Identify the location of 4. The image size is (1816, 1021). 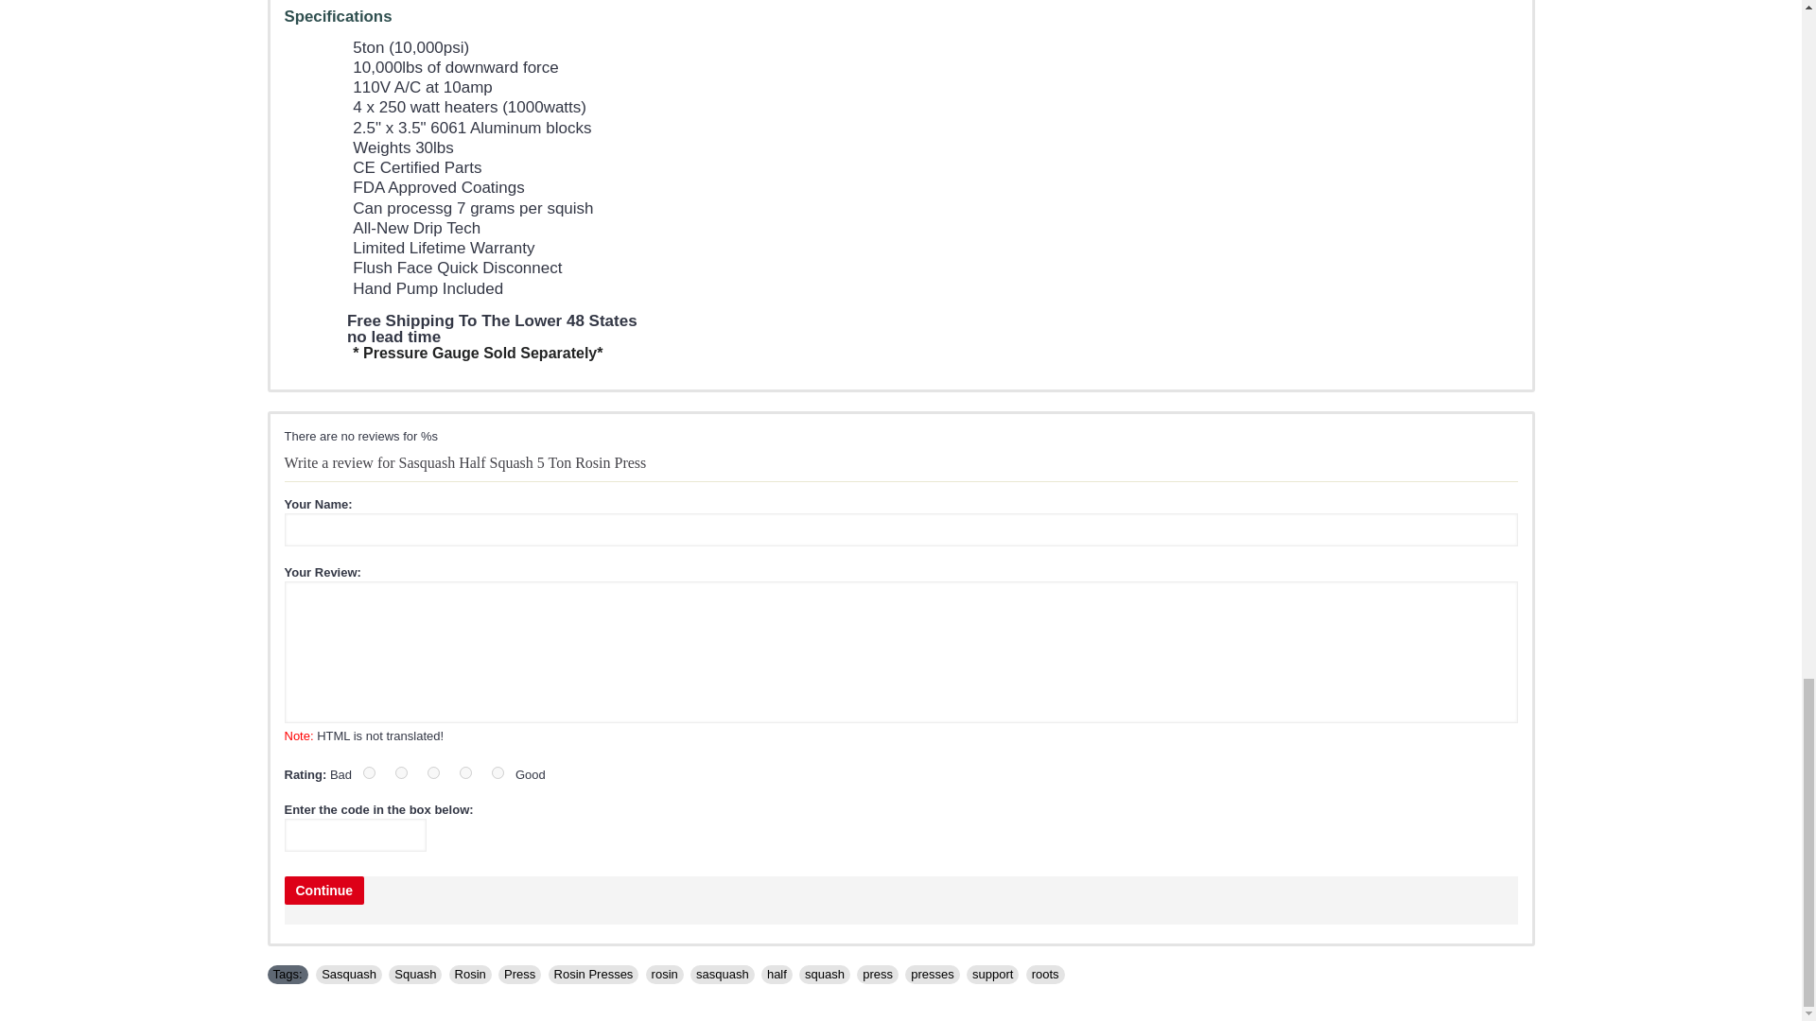
(465, 773).